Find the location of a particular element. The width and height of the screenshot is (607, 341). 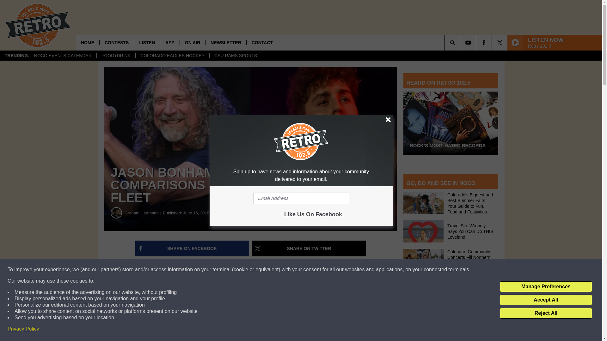

Manage Preferences is located at coordinates (546, 287).